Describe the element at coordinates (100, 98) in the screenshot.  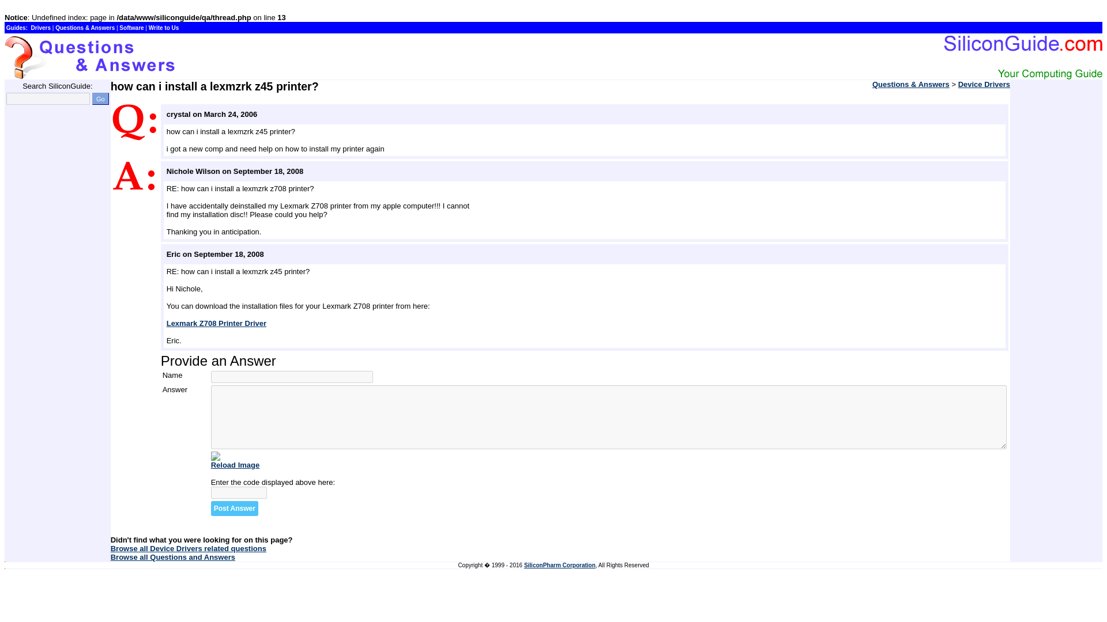
I see `Go` at that location.